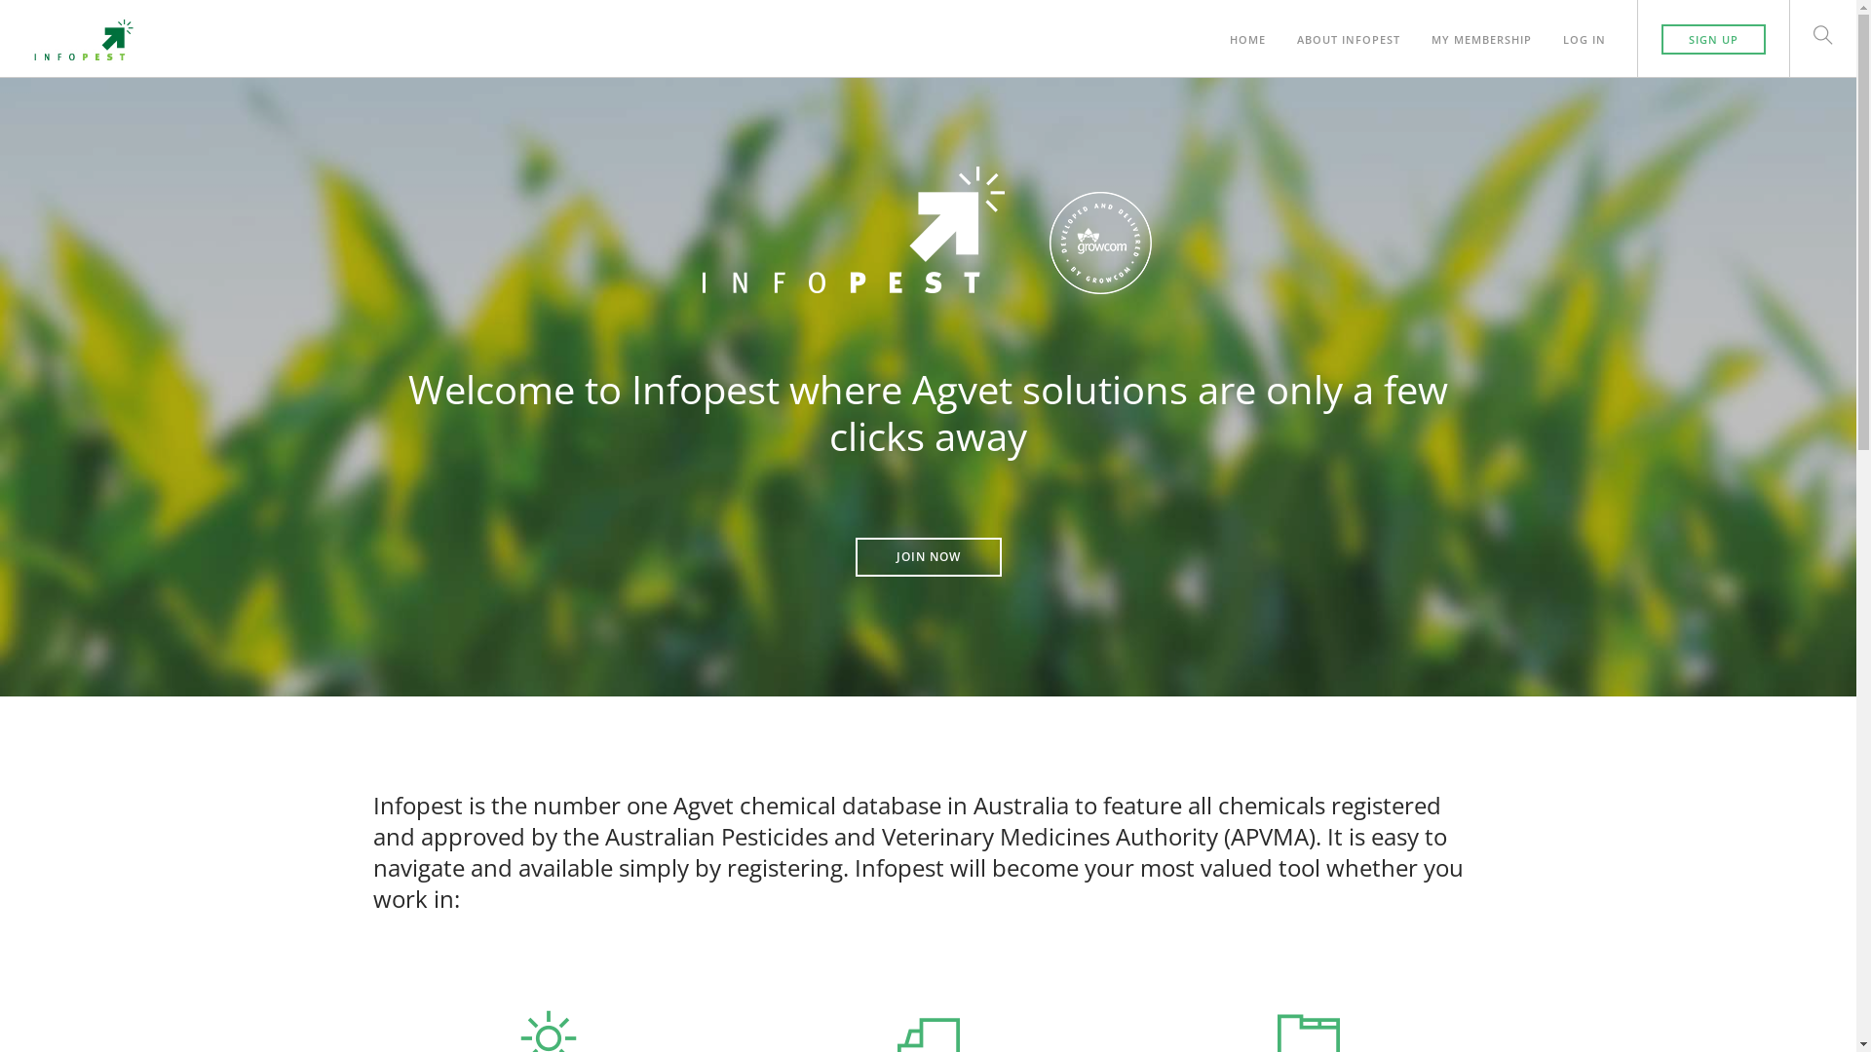  I want to click on LOG IN, so click(1585, 29).